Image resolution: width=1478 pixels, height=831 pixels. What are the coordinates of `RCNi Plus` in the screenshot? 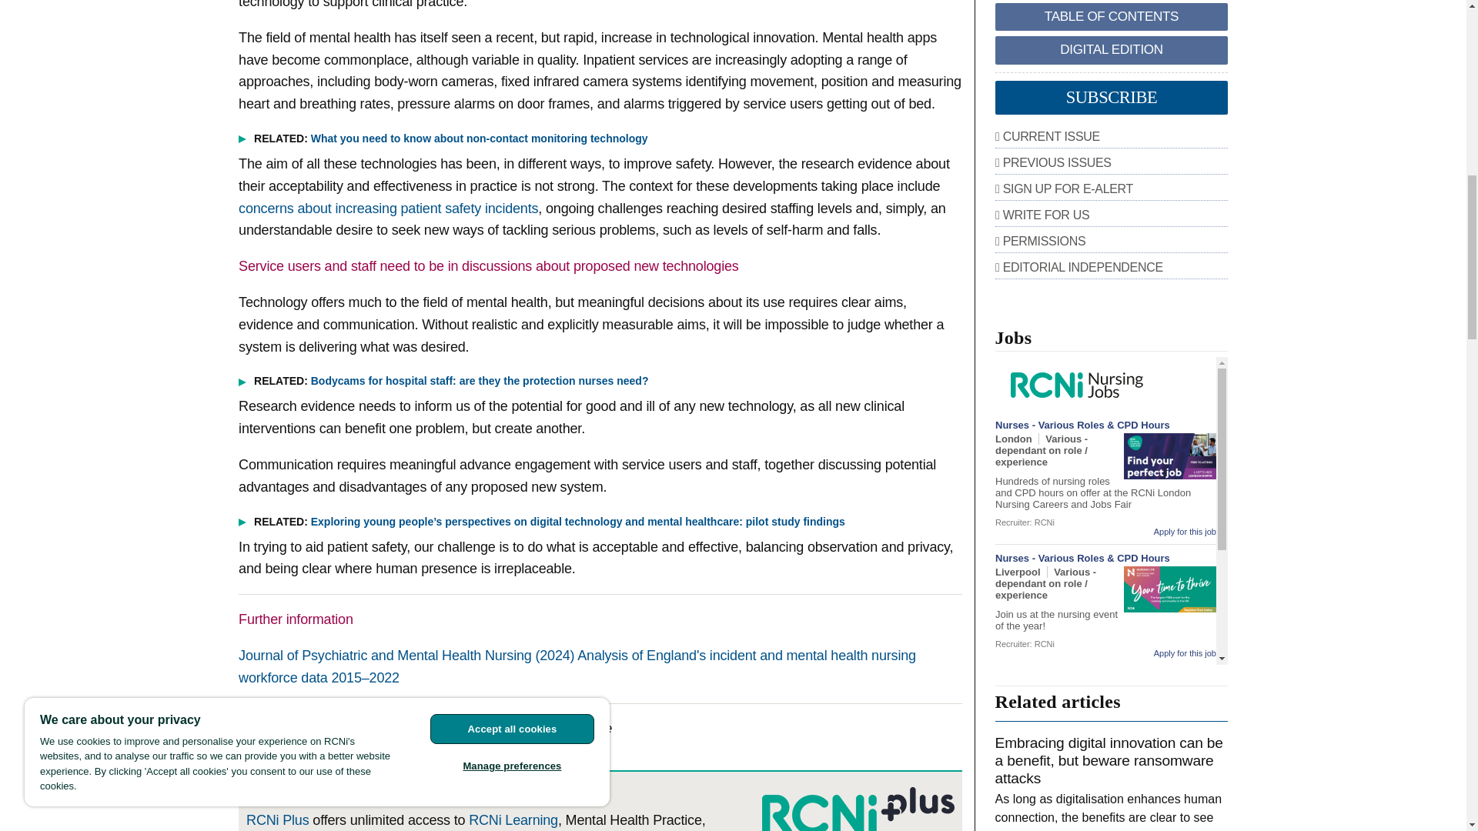 It's located at (277, 820).